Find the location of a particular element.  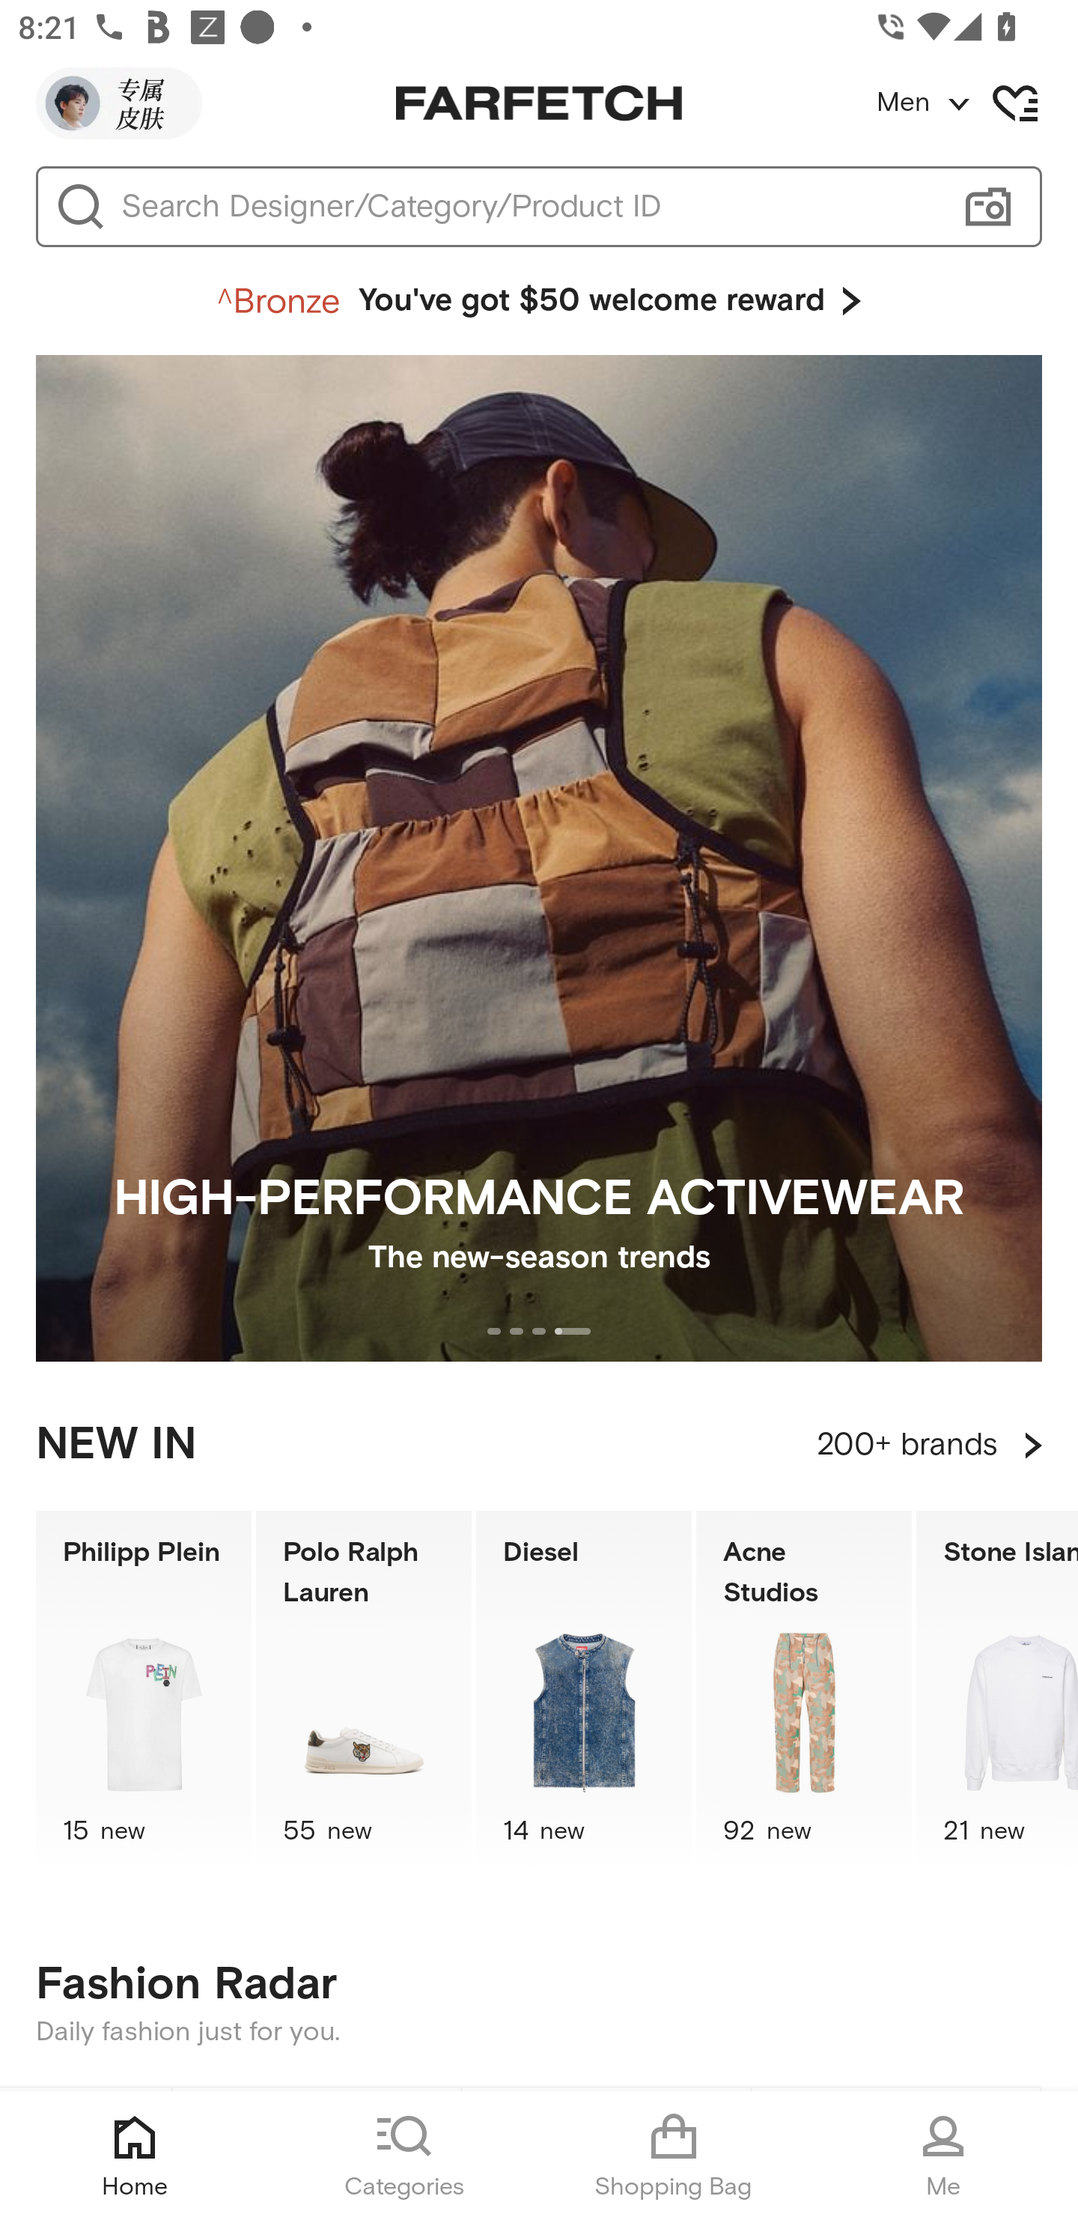

Search Designer/Category/Product ID is located at coordinates (527, 207).